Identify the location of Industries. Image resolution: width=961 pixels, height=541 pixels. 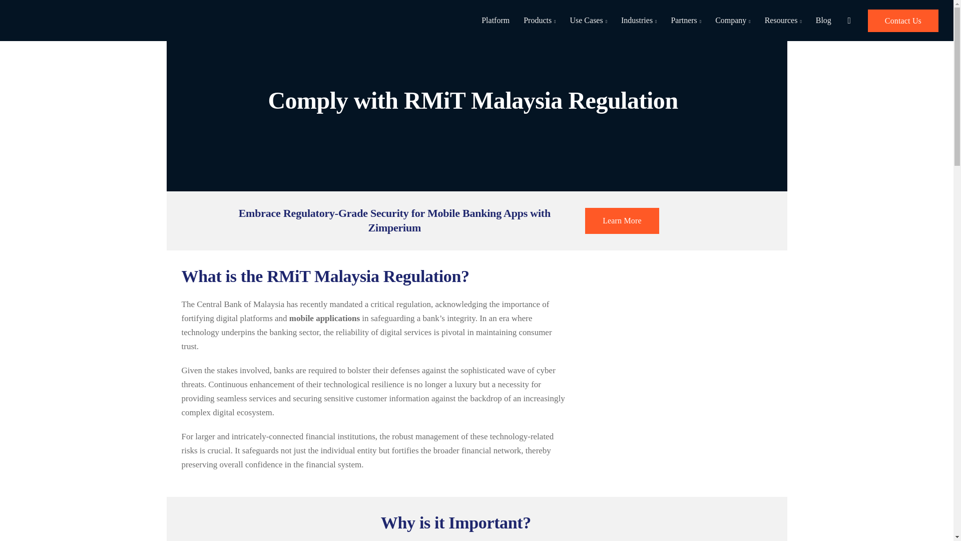
(639, 21).